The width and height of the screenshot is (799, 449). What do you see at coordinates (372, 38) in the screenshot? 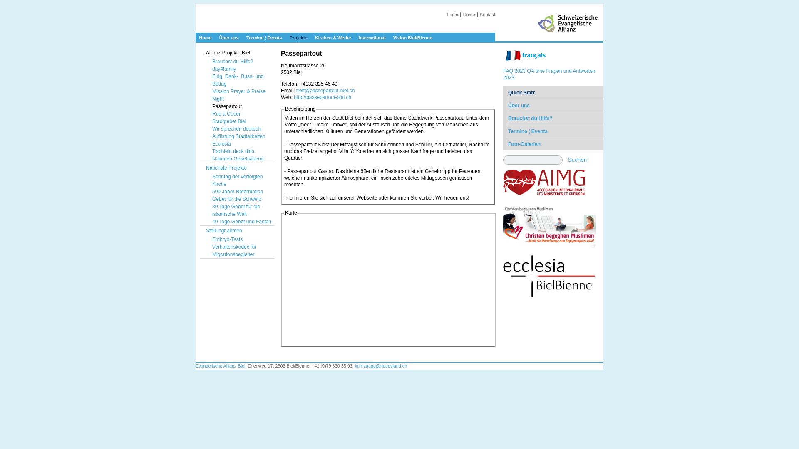
I see `International` at bounding box center [372, 38].